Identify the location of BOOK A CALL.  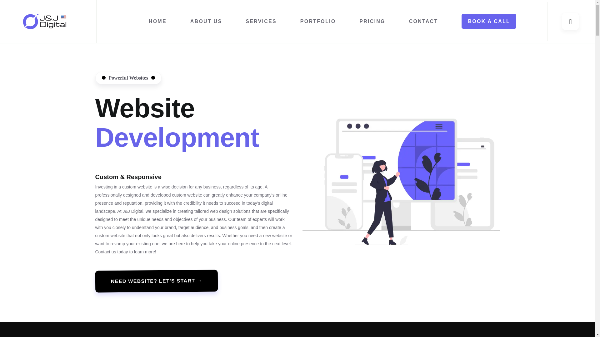
(489, 21).